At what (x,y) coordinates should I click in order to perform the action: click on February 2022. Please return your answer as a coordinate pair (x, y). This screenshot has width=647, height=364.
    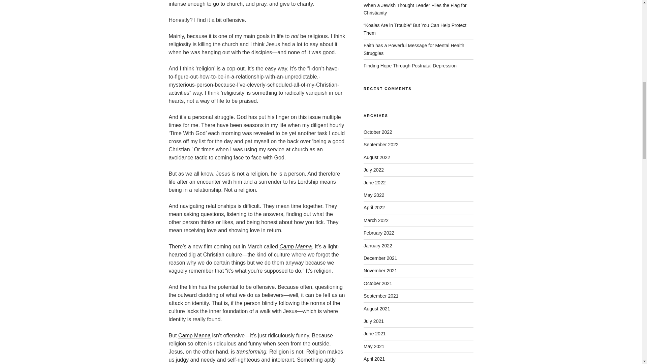
    Looking at the image, I should click on (379, 233).